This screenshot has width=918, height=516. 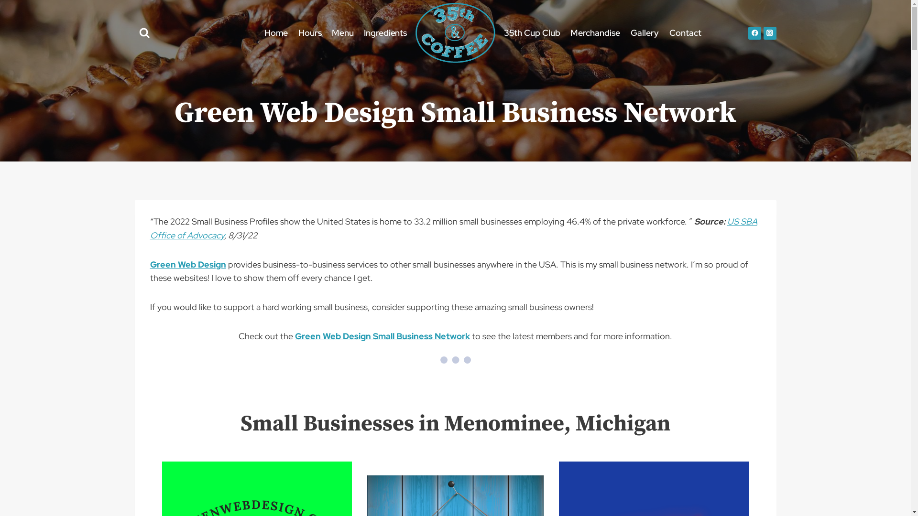 I want to click on Green Web Design, so click(x=188, y=265).